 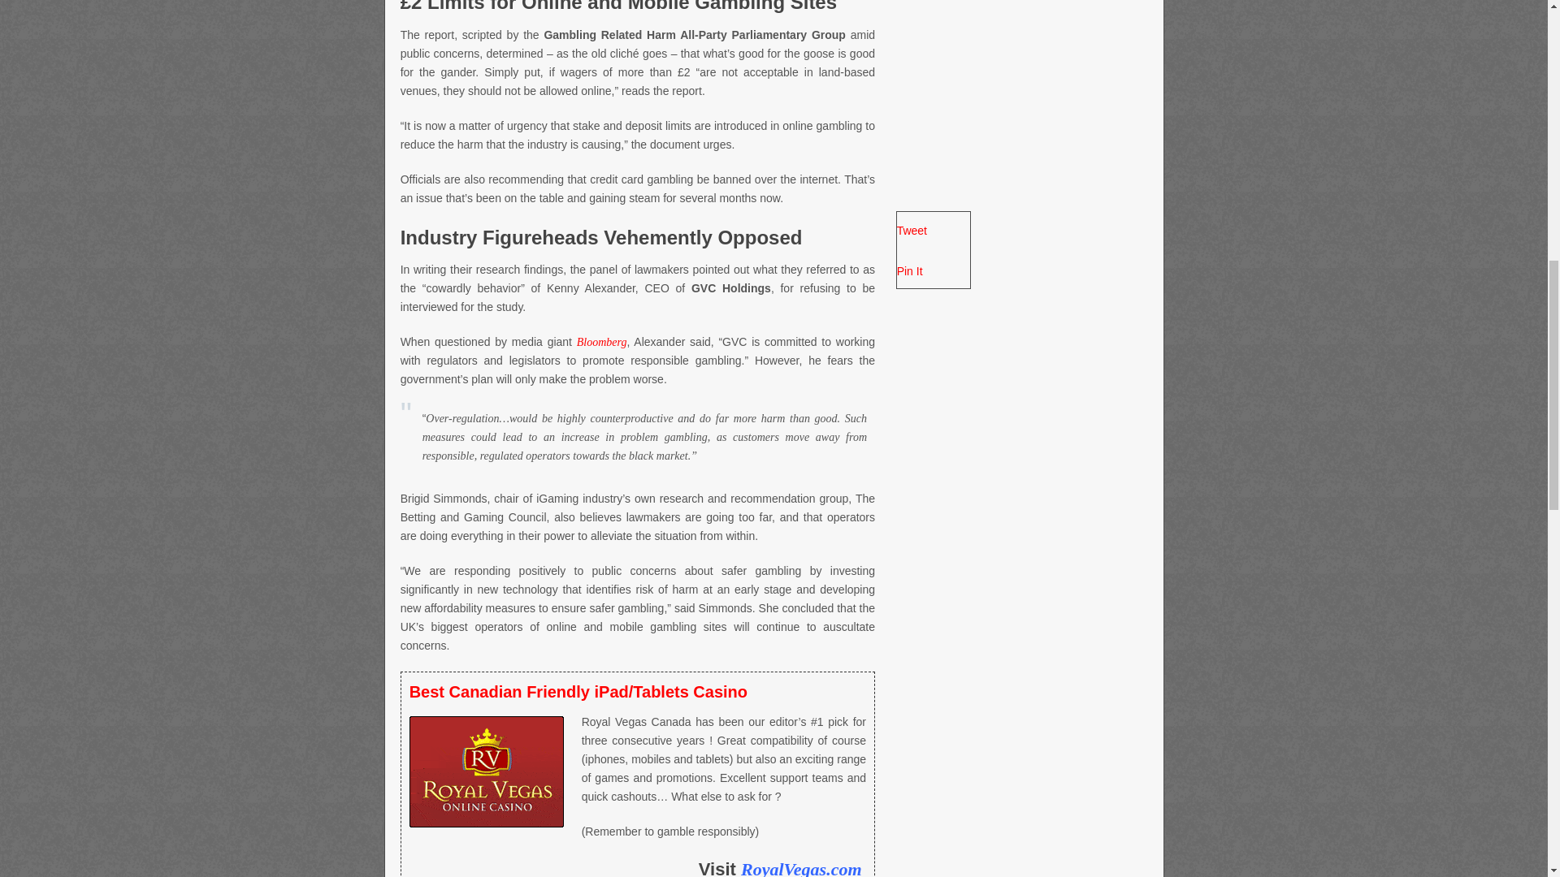 What do you see at coordinates (803, 868) in the screenshot?
I see `RoyalVegas.com ` at bounding box center [803, 868].